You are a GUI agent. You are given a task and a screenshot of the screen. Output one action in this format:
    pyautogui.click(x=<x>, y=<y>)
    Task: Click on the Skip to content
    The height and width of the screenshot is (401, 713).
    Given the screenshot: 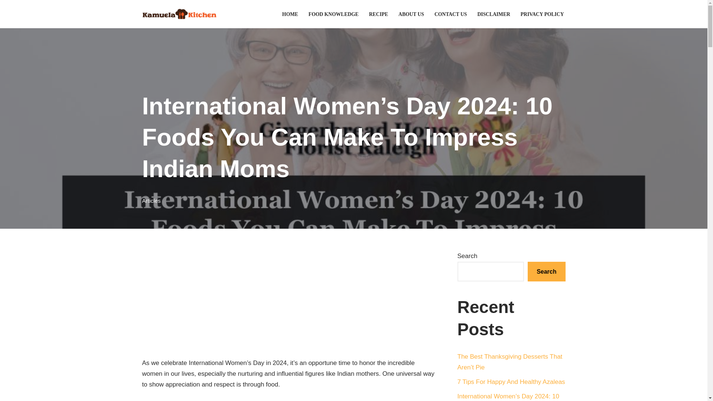 What is the action you would take?
    pyautogui.click(x=6, y=16)
    